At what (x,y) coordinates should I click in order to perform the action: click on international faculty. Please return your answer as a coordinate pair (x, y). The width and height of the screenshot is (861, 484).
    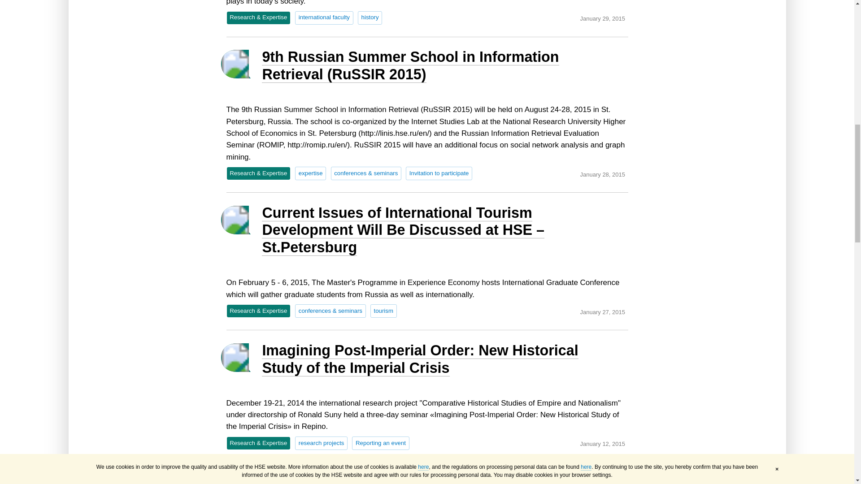
    Looking at the image, I should click on (324, 17).